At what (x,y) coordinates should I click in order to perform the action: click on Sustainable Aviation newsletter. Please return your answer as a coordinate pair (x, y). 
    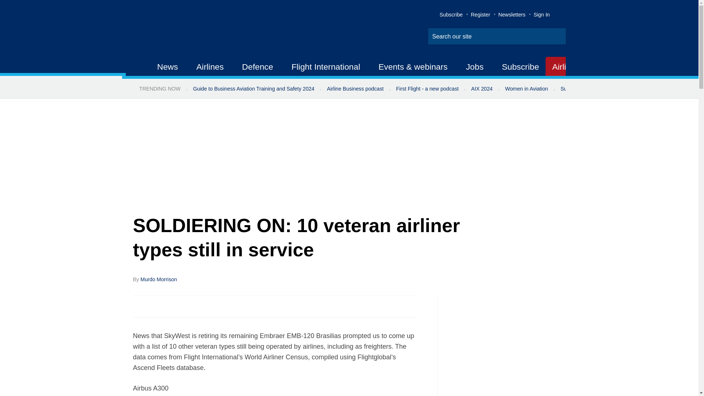
    Looking at the image, I should click on (597, 89).